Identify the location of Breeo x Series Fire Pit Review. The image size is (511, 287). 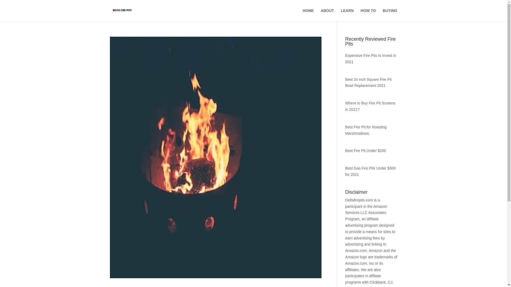
(156, 286).